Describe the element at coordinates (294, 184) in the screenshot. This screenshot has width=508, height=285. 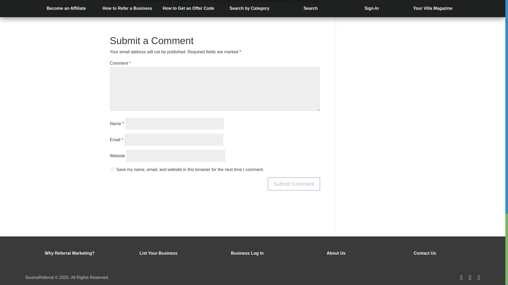
I see `Submit Comment` at that location.